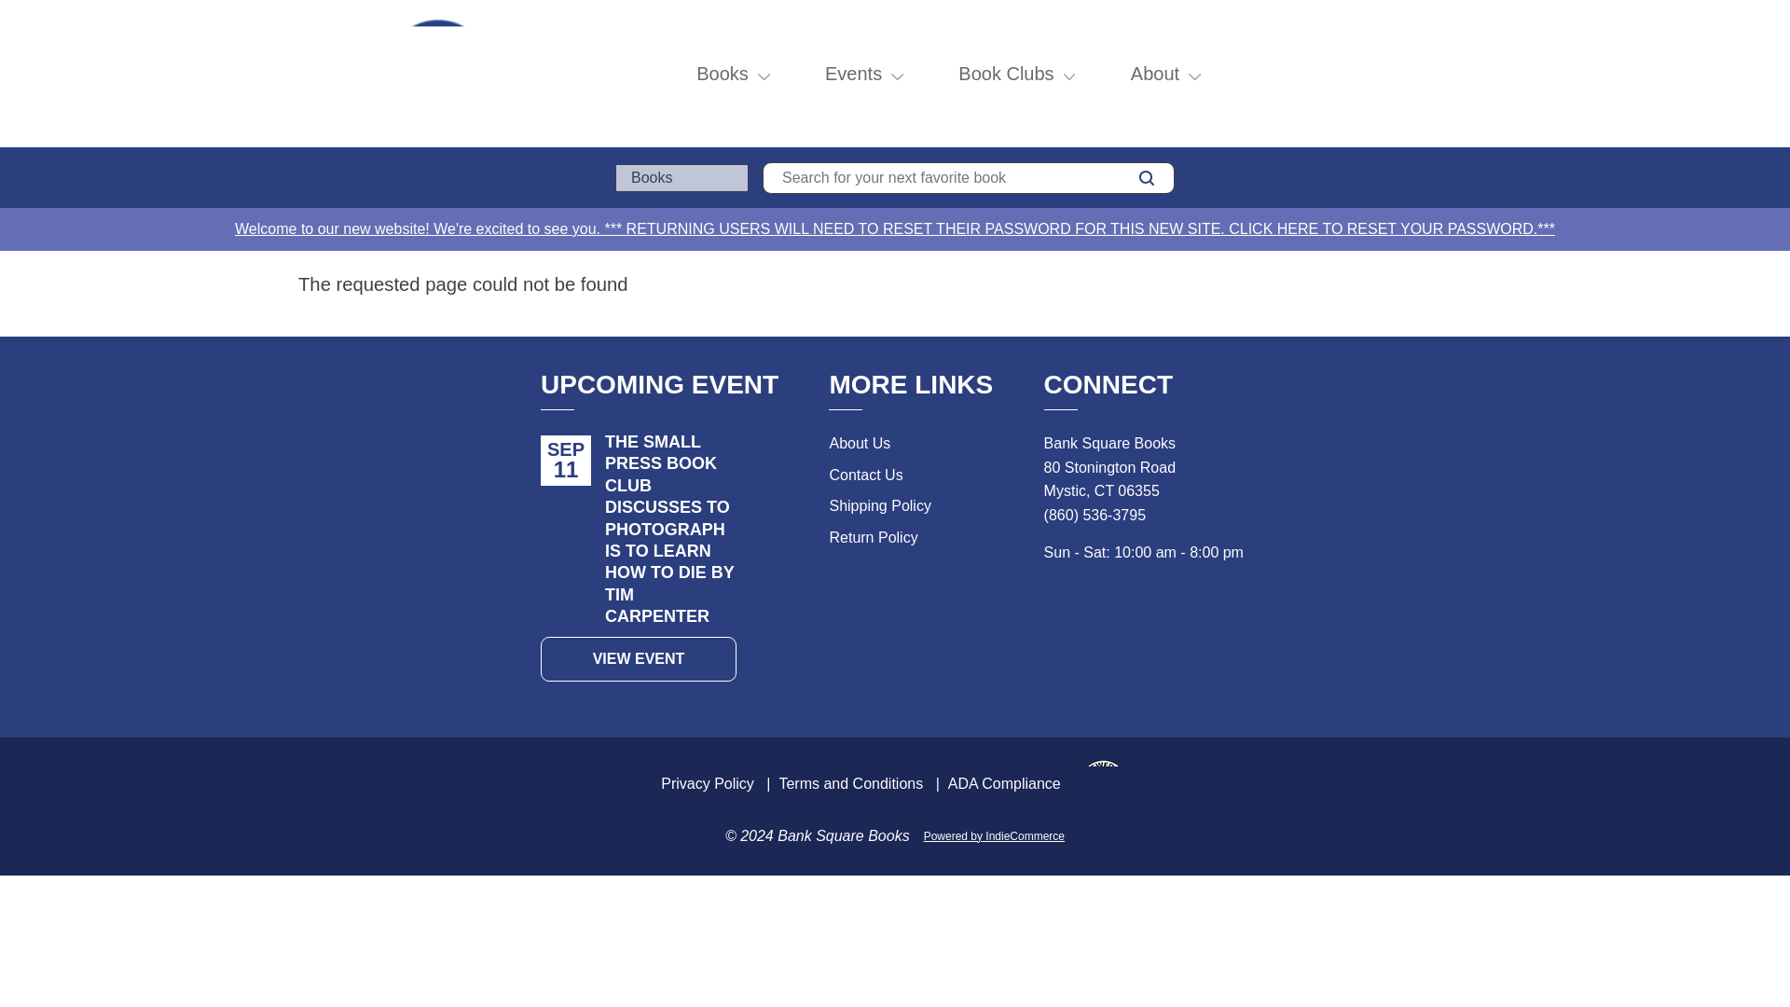 Image resolution: width=1790 pixels, height=1007 pixels. I want to click on Connect with X, so click(1055, 606).